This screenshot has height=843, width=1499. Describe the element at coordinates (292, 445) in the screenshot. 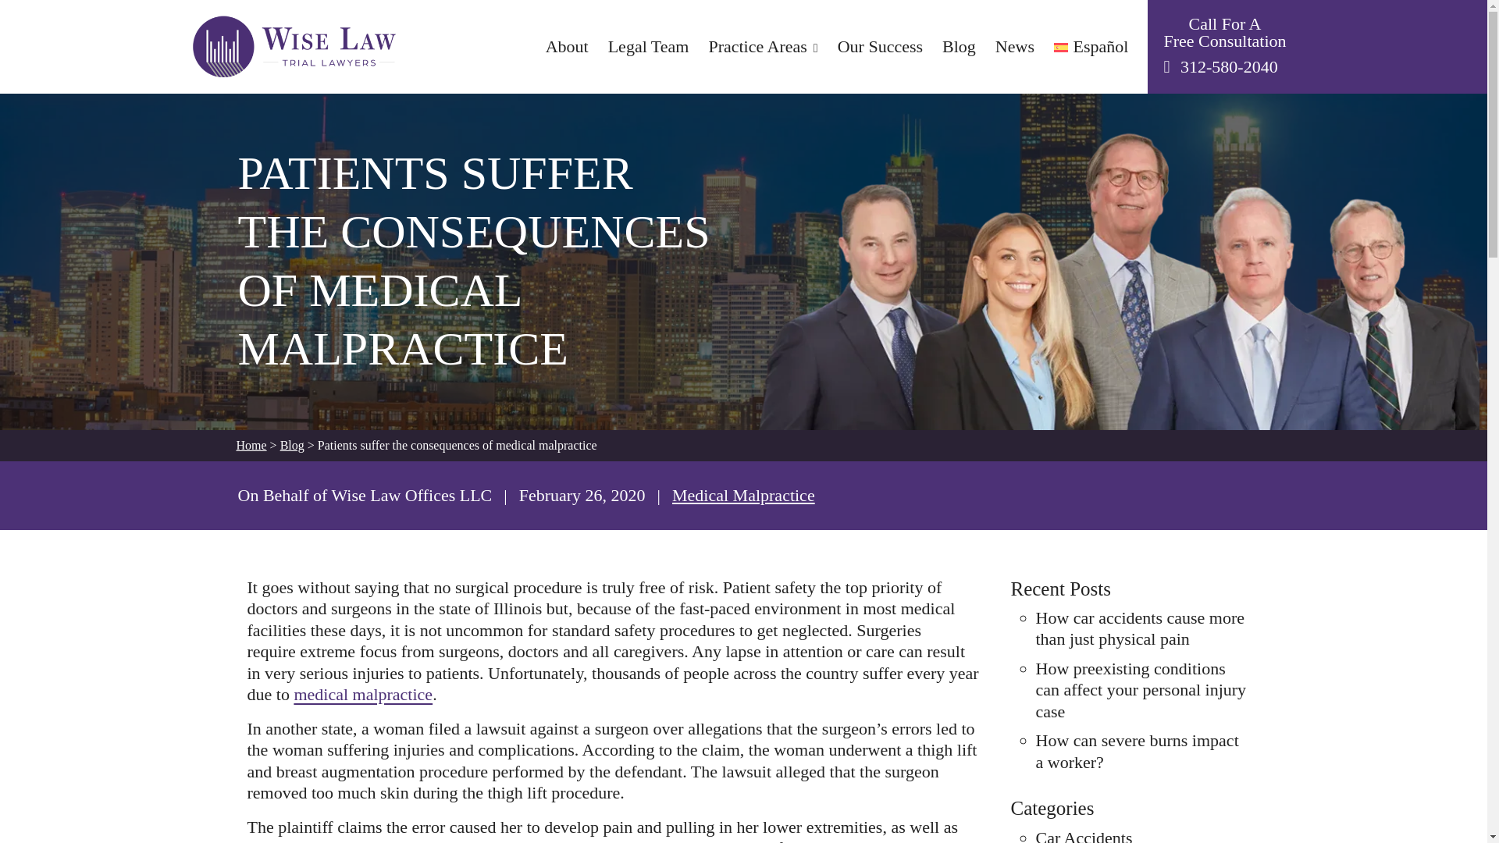

I see `Blog` at that location.